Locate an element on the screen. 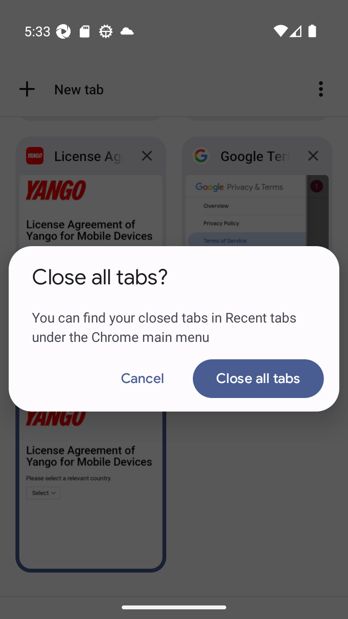 The height and width of the screenshot is (619, 348). Cancel is located at coordinates (143, 378).